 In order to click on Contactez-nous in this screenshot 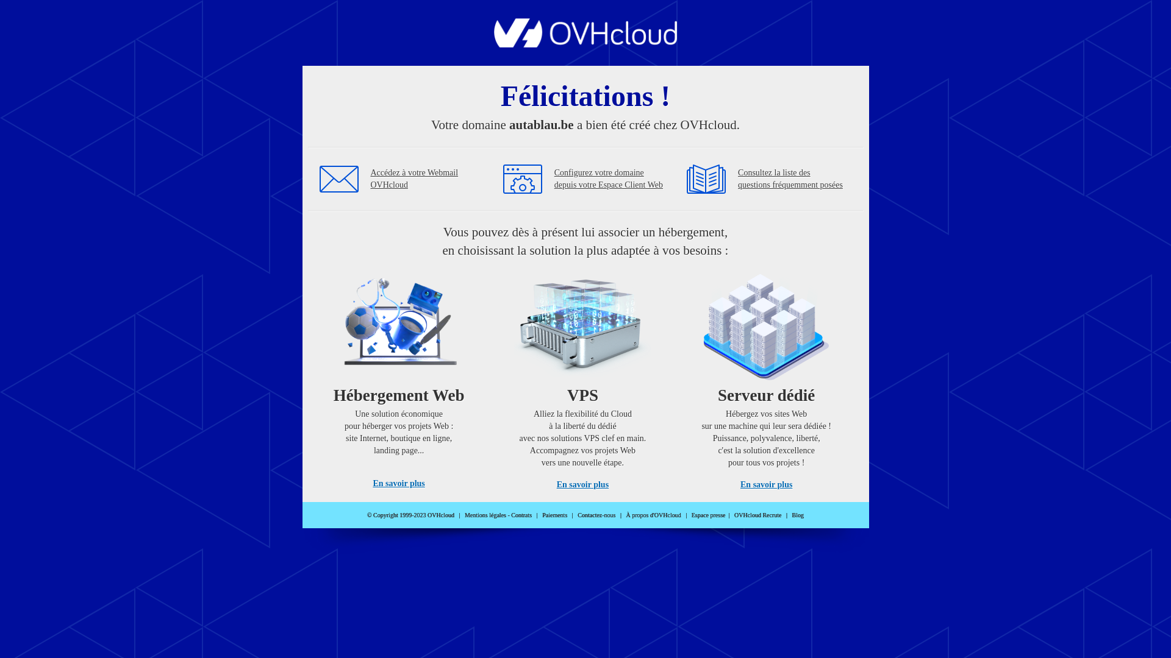, I will do `click(596, 515)`.